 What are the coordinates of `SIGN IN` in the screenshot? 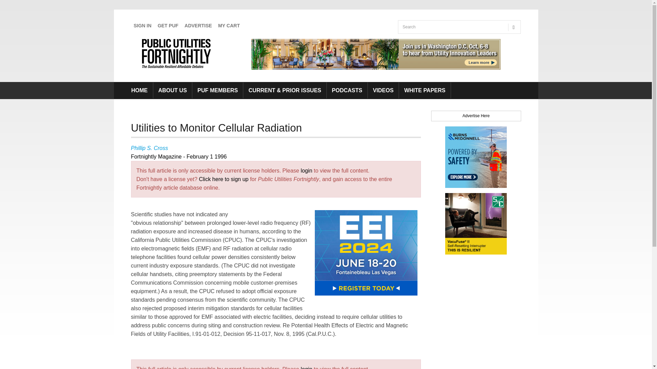 It's located at (142, 26).